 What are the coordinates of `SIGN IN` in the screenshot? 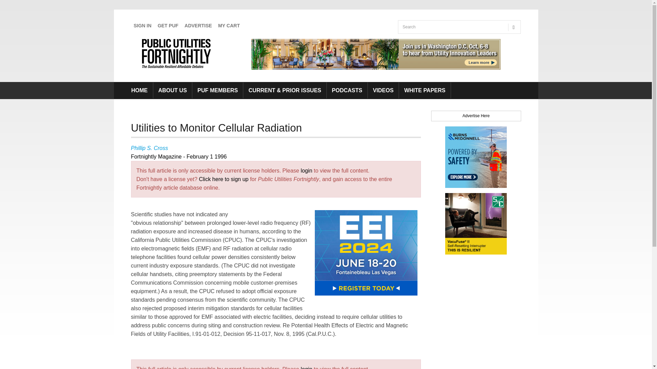 It's located at (142, 26).